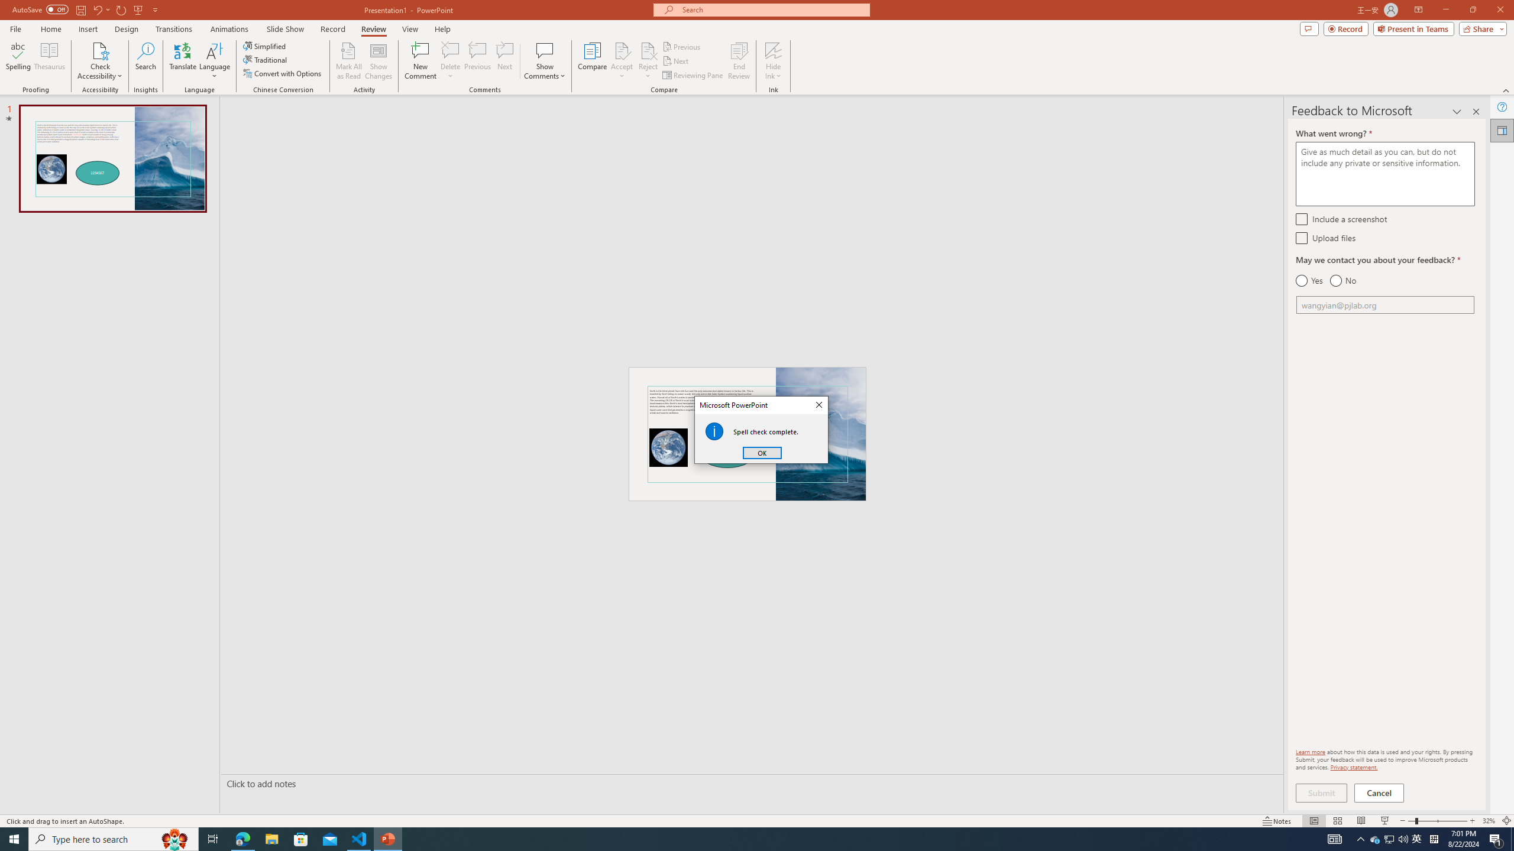  I want to click on Previous, so click(682, 46).